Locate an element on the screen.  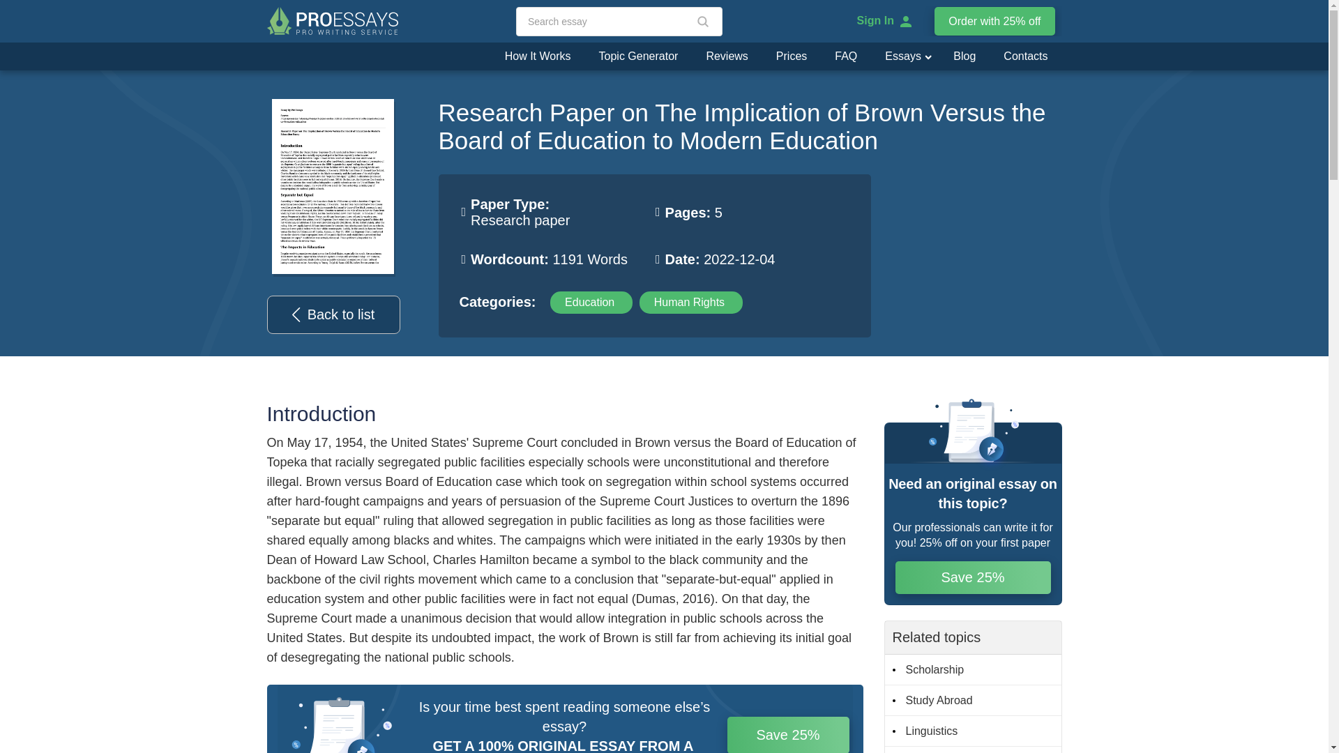
Essays is located at coordinates (897, 56).